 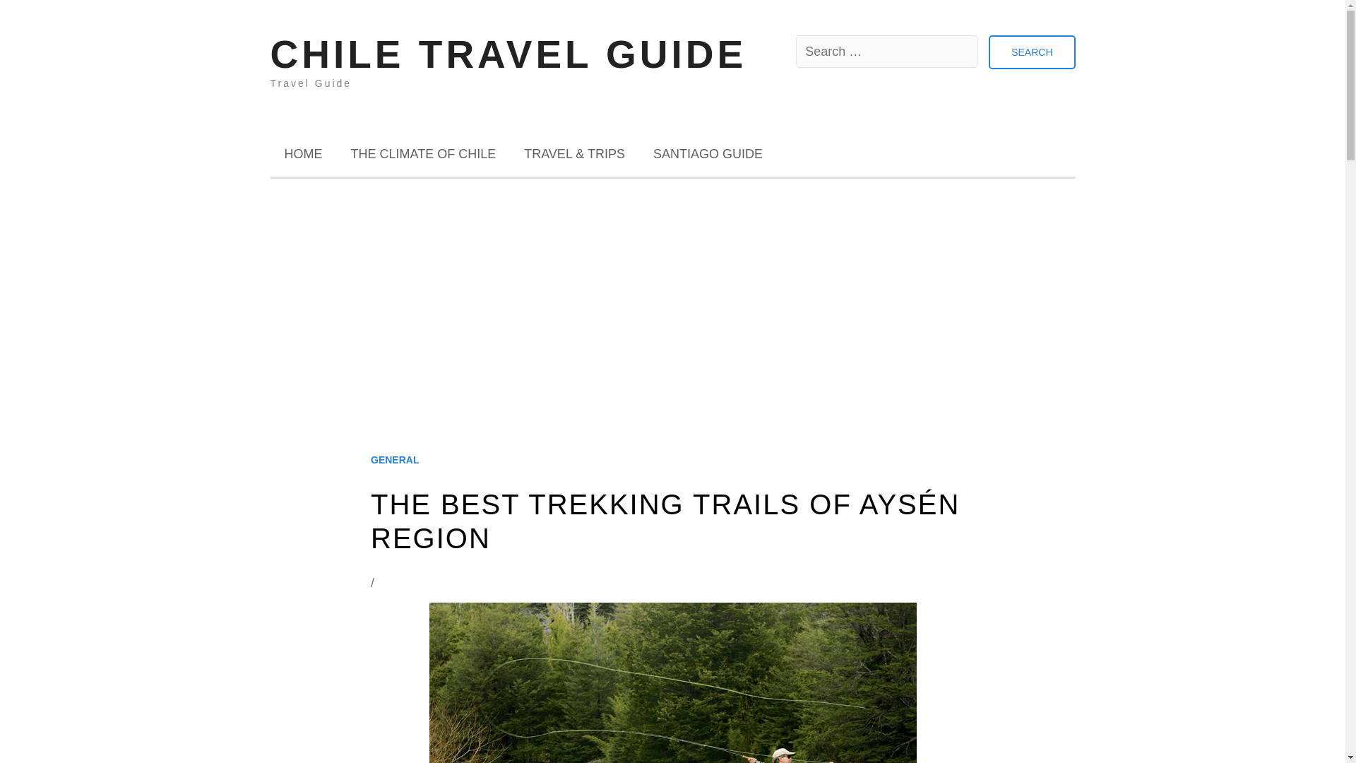 I want to click on SANTIAGO GUIDE, so click(x=708, y=154).